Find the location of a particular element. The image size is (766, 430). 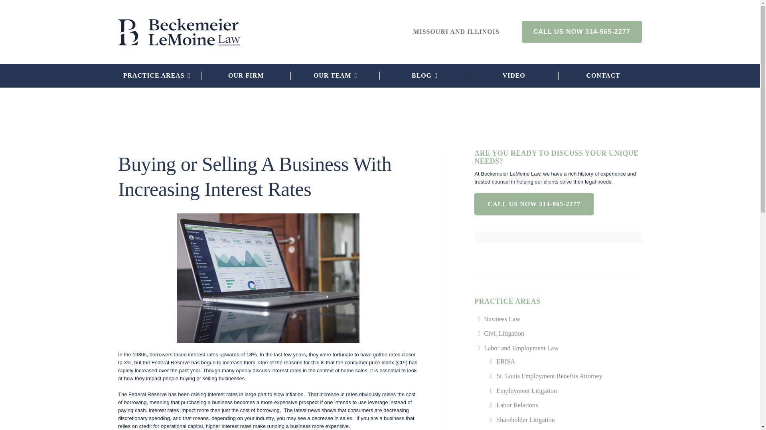

BLOG is located at coordinates (424, 76).